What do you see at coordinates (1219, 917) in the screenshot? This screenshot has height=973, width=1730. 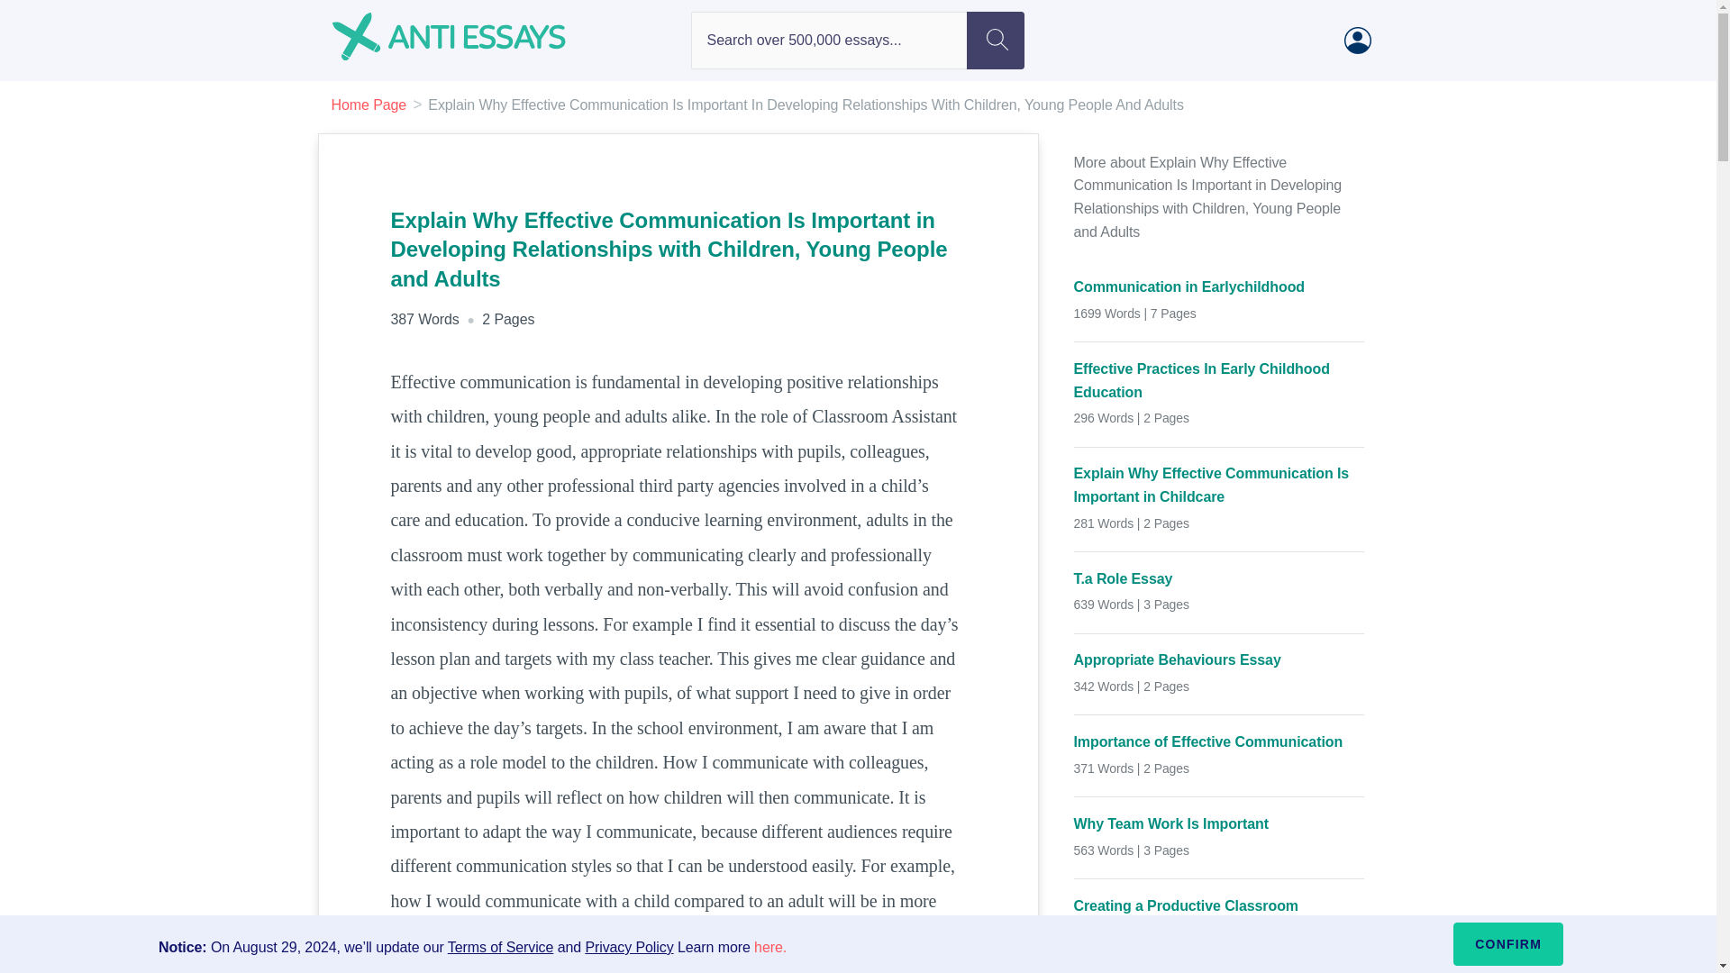 I see `Creating a Productive Classroom Environment` at bounding box center [1219, 917].